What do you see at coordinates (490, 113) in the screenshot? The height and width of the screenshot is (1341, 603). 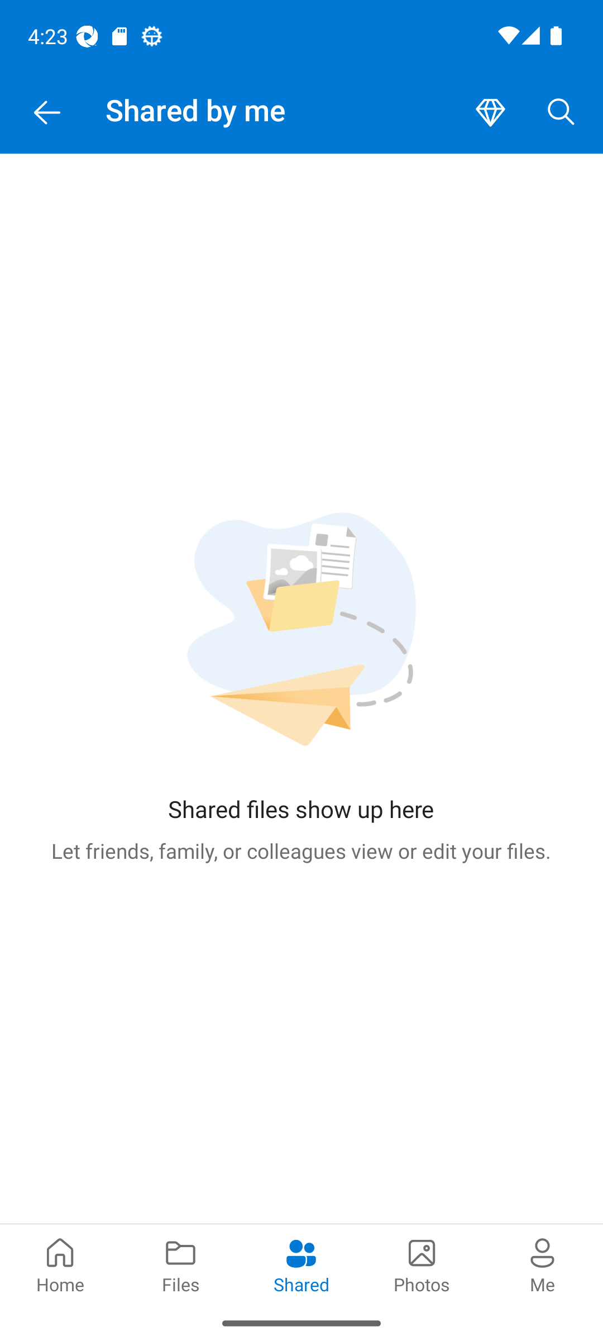 I see `Premium button` at bounding box center [490, 113].